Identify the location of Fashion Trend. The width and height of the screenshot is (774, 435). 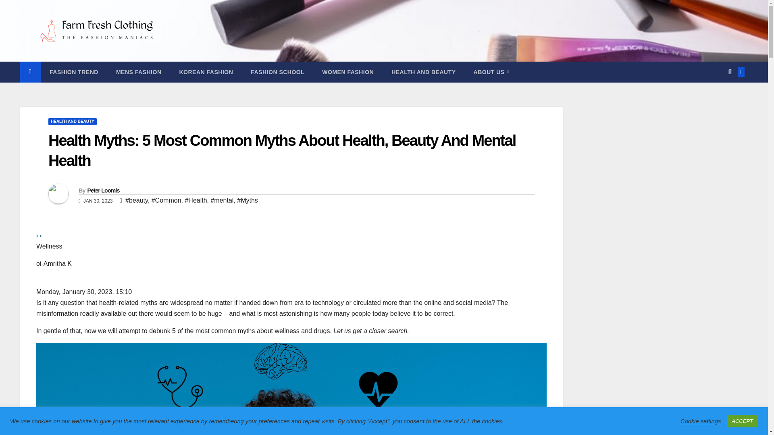
(74, 72).